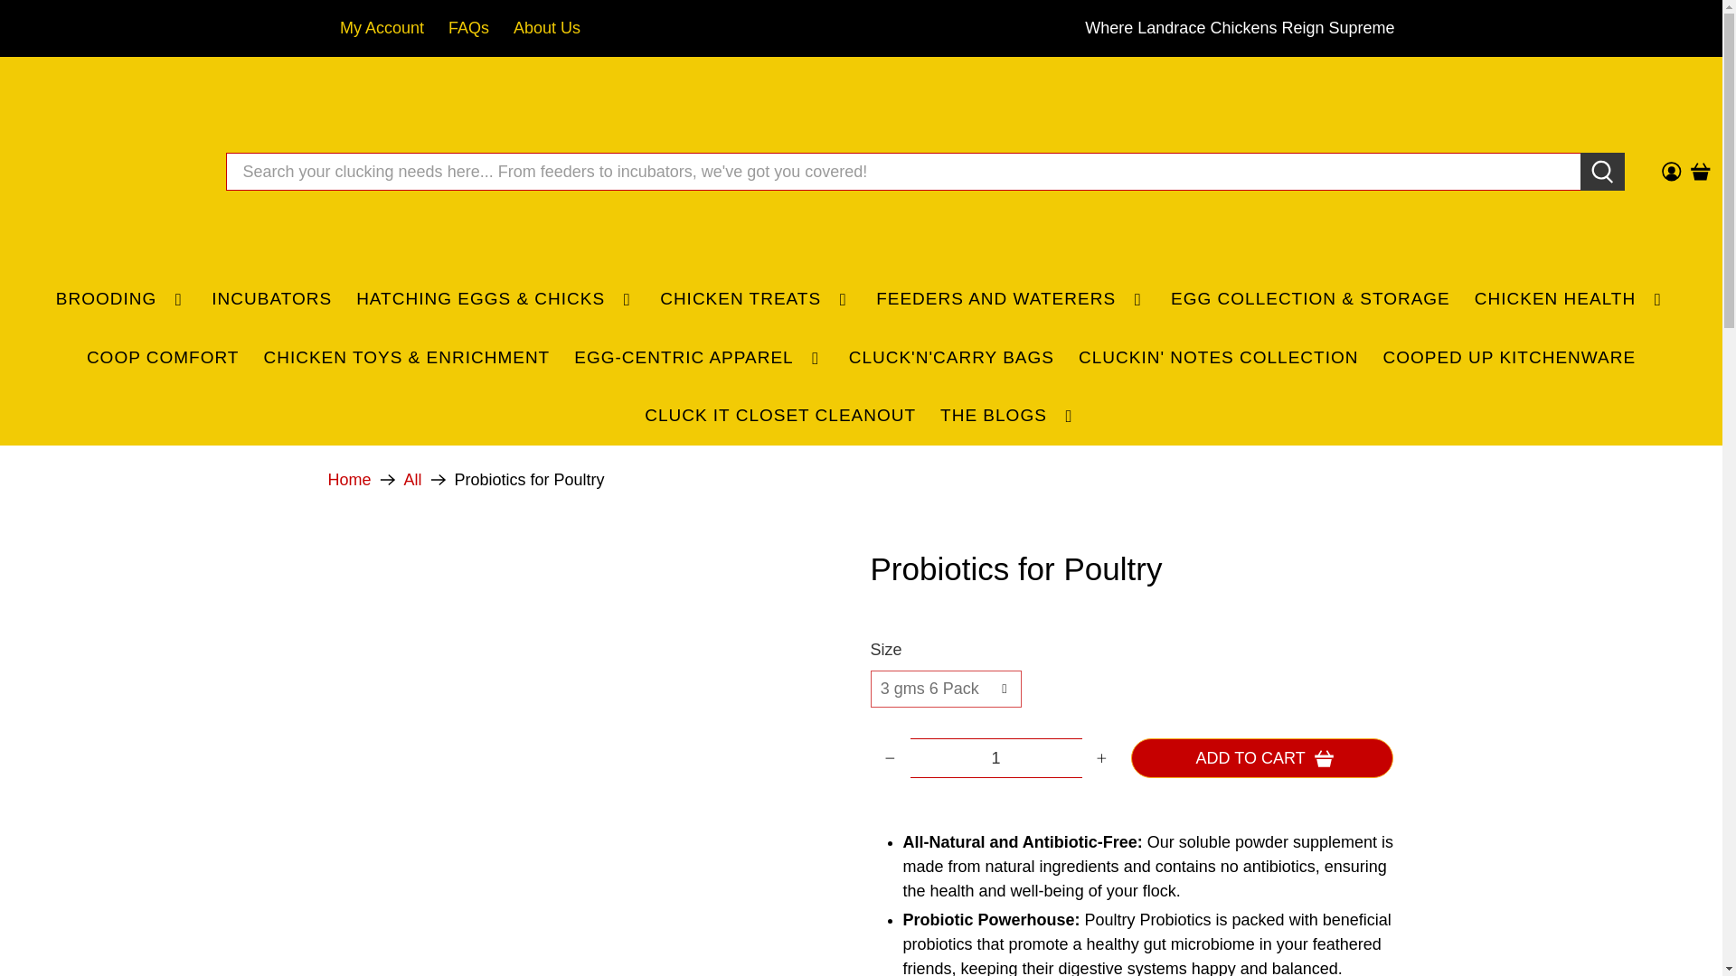 Image resolution: width=1736 pixels, height=976 pixels. I want to click on CLUCK'N'CARRY BAGS, so click(951, 358).